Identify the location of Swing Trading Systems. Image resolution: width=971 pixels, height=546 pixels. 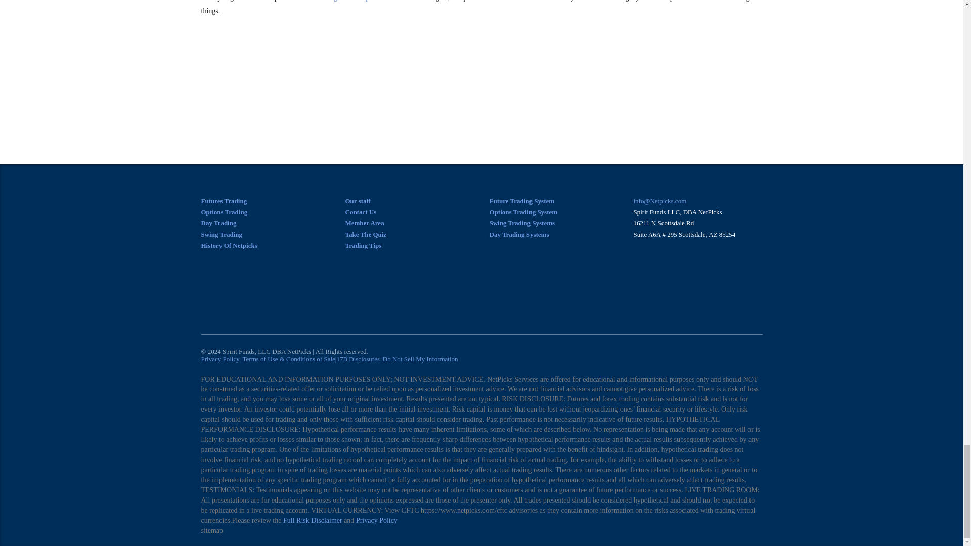
(519, 234).